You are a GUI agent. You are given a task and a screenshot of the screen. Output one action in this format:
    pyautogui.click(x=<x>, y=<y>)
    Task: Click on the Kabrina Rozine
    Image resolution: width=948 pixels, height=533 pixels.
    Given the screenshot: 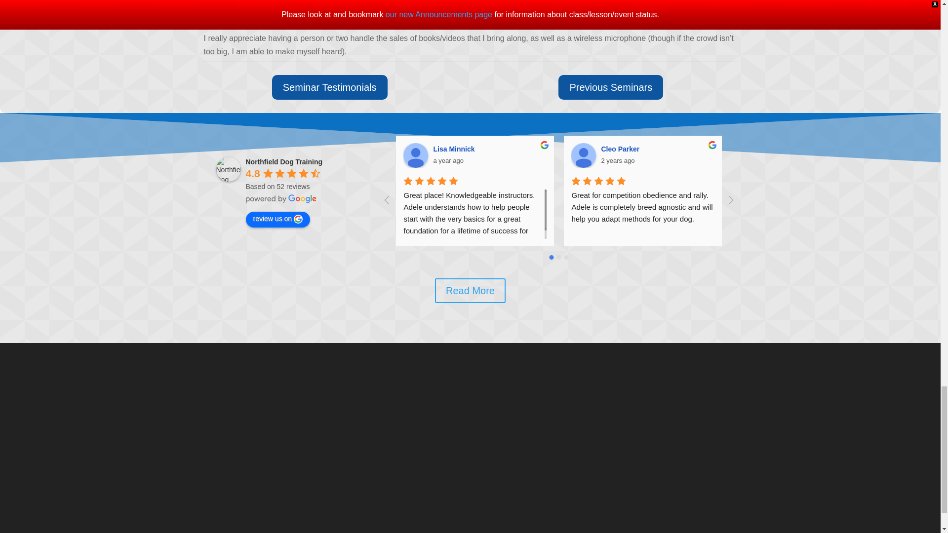 What is the action you would take?
    pyautogui.click(x=919, y=155)
    